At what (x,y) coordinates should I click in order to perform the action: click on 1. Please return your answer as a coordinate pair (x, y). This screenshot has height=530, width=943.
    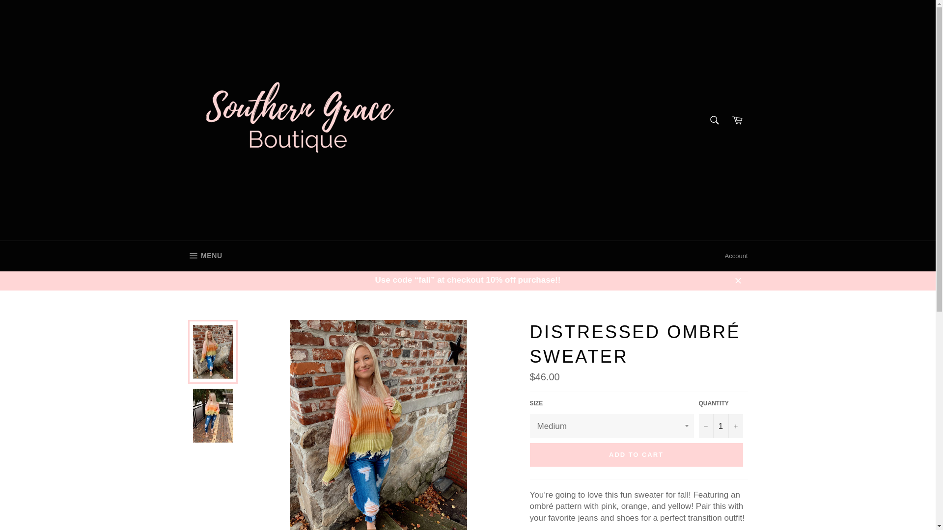
    Looking at the image, I should click on (721, 426).